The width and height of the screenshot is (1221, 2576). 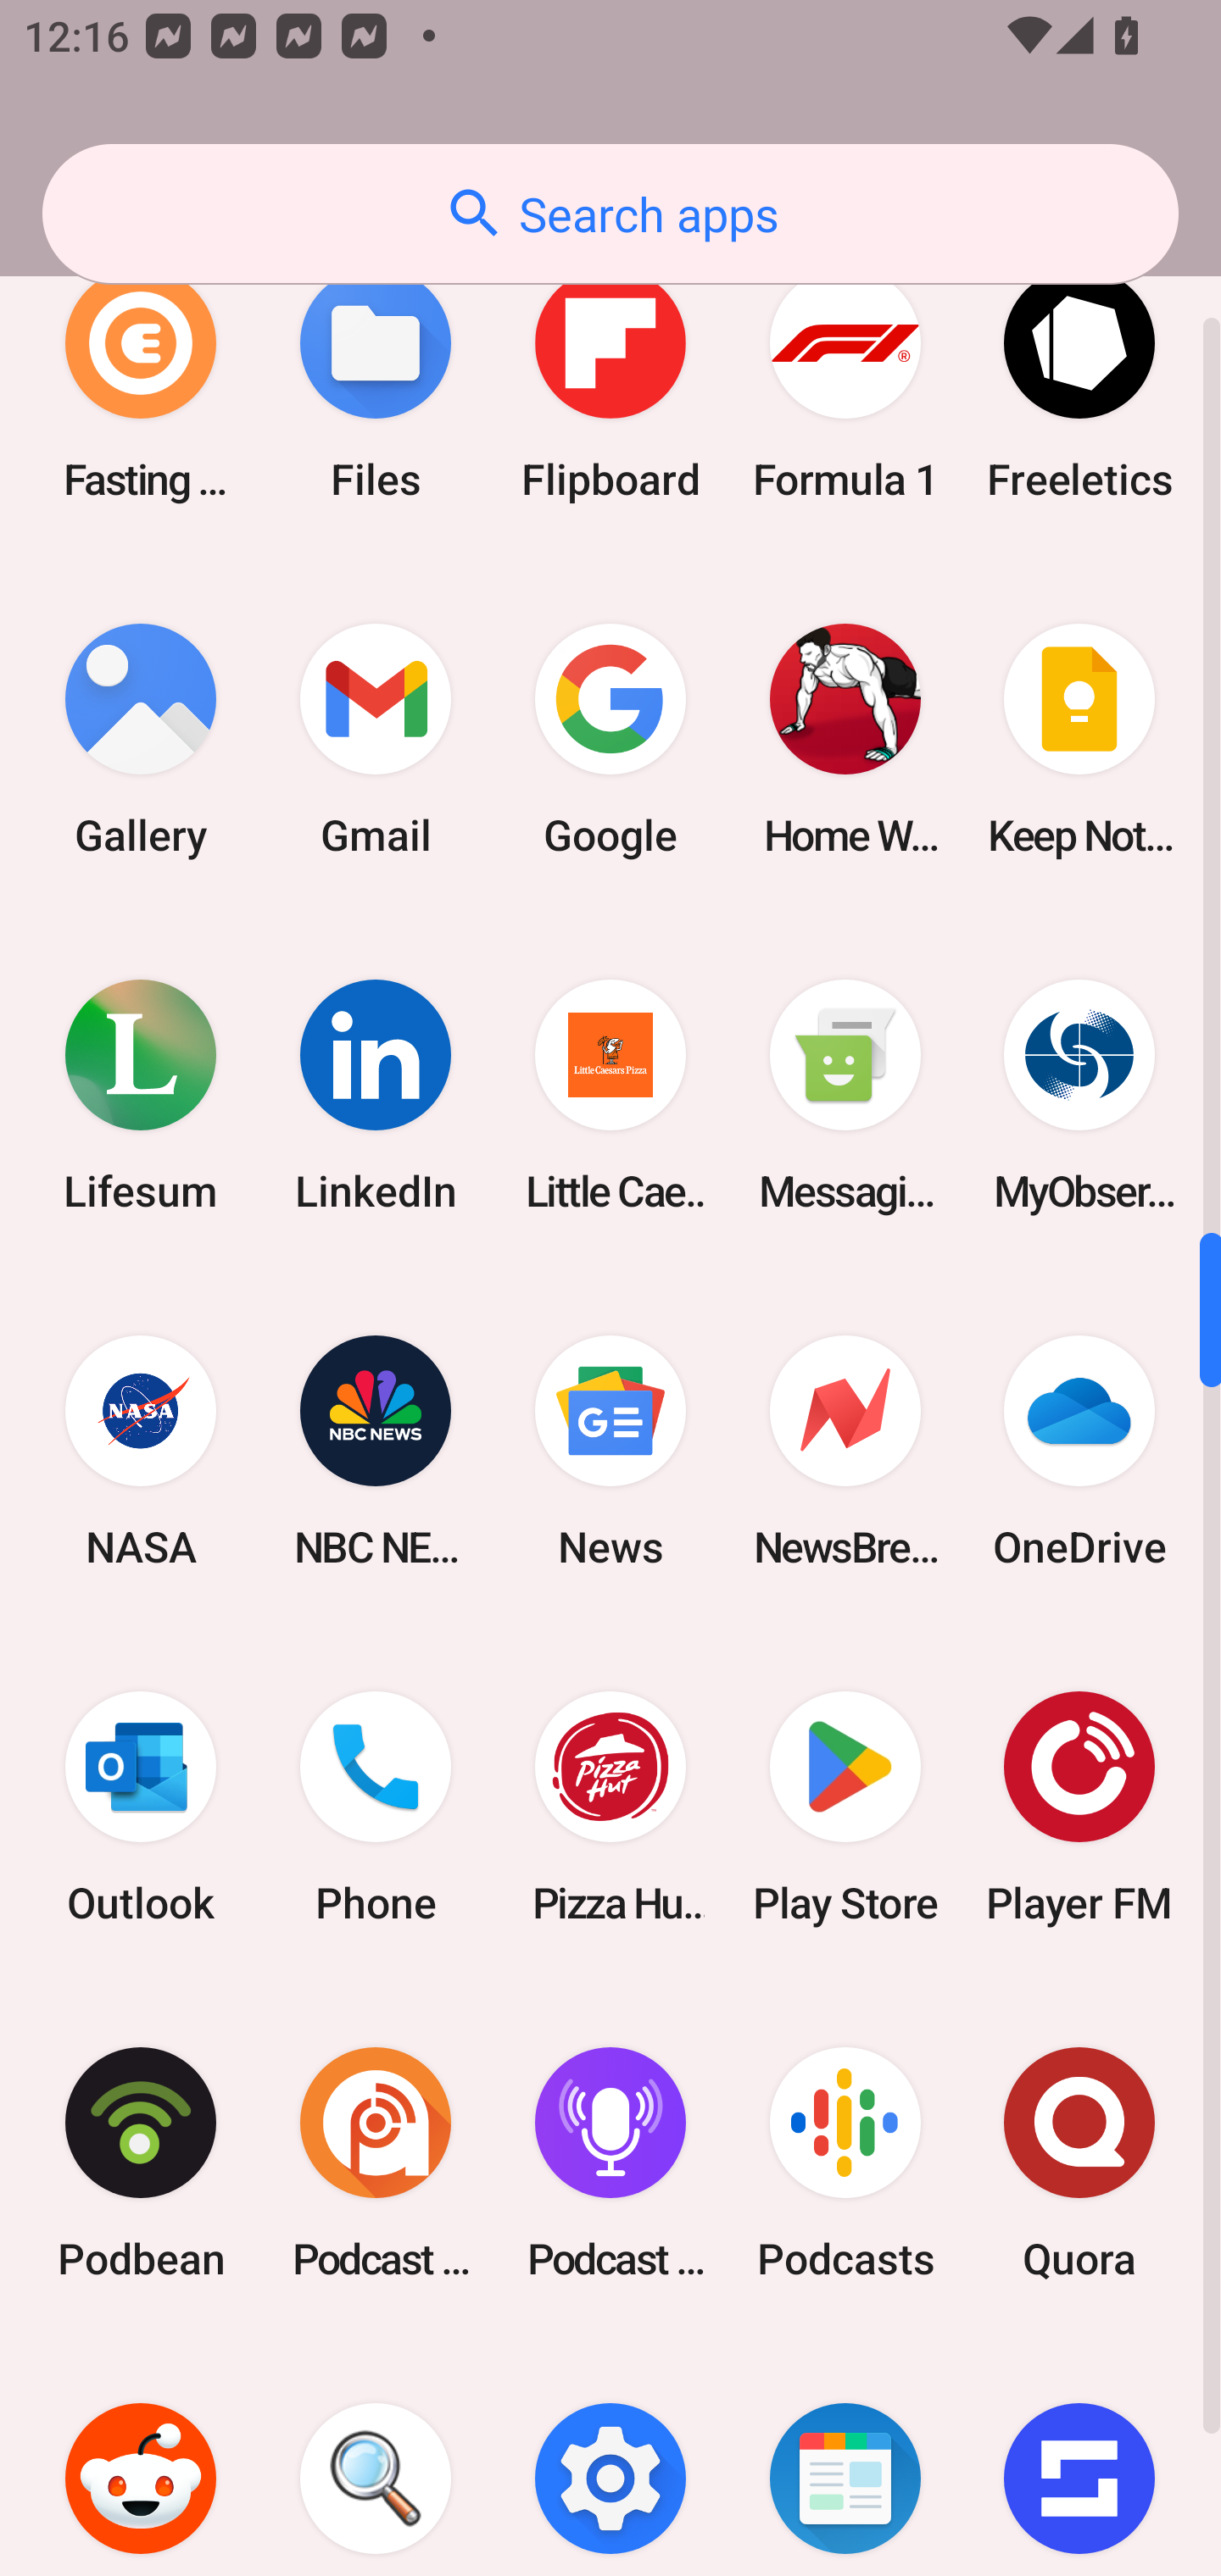 I want to click on Quora, so click(x=1079, y=2163).